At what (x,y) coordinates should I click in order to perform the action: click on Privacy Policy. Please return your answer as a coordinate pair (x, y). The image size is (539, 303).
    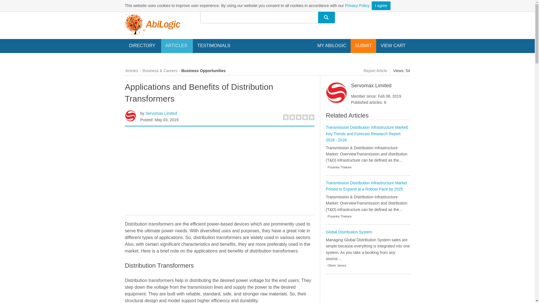
    Looking at the image, I should click on (357, 6).